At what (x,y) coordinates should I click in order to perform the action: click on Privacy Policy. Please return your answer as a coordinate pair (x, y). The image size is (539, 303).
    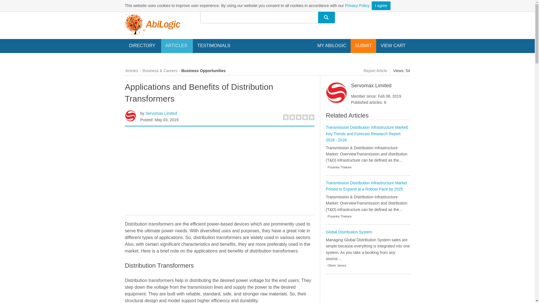
    Looking at the image, I should click on (357, 6).